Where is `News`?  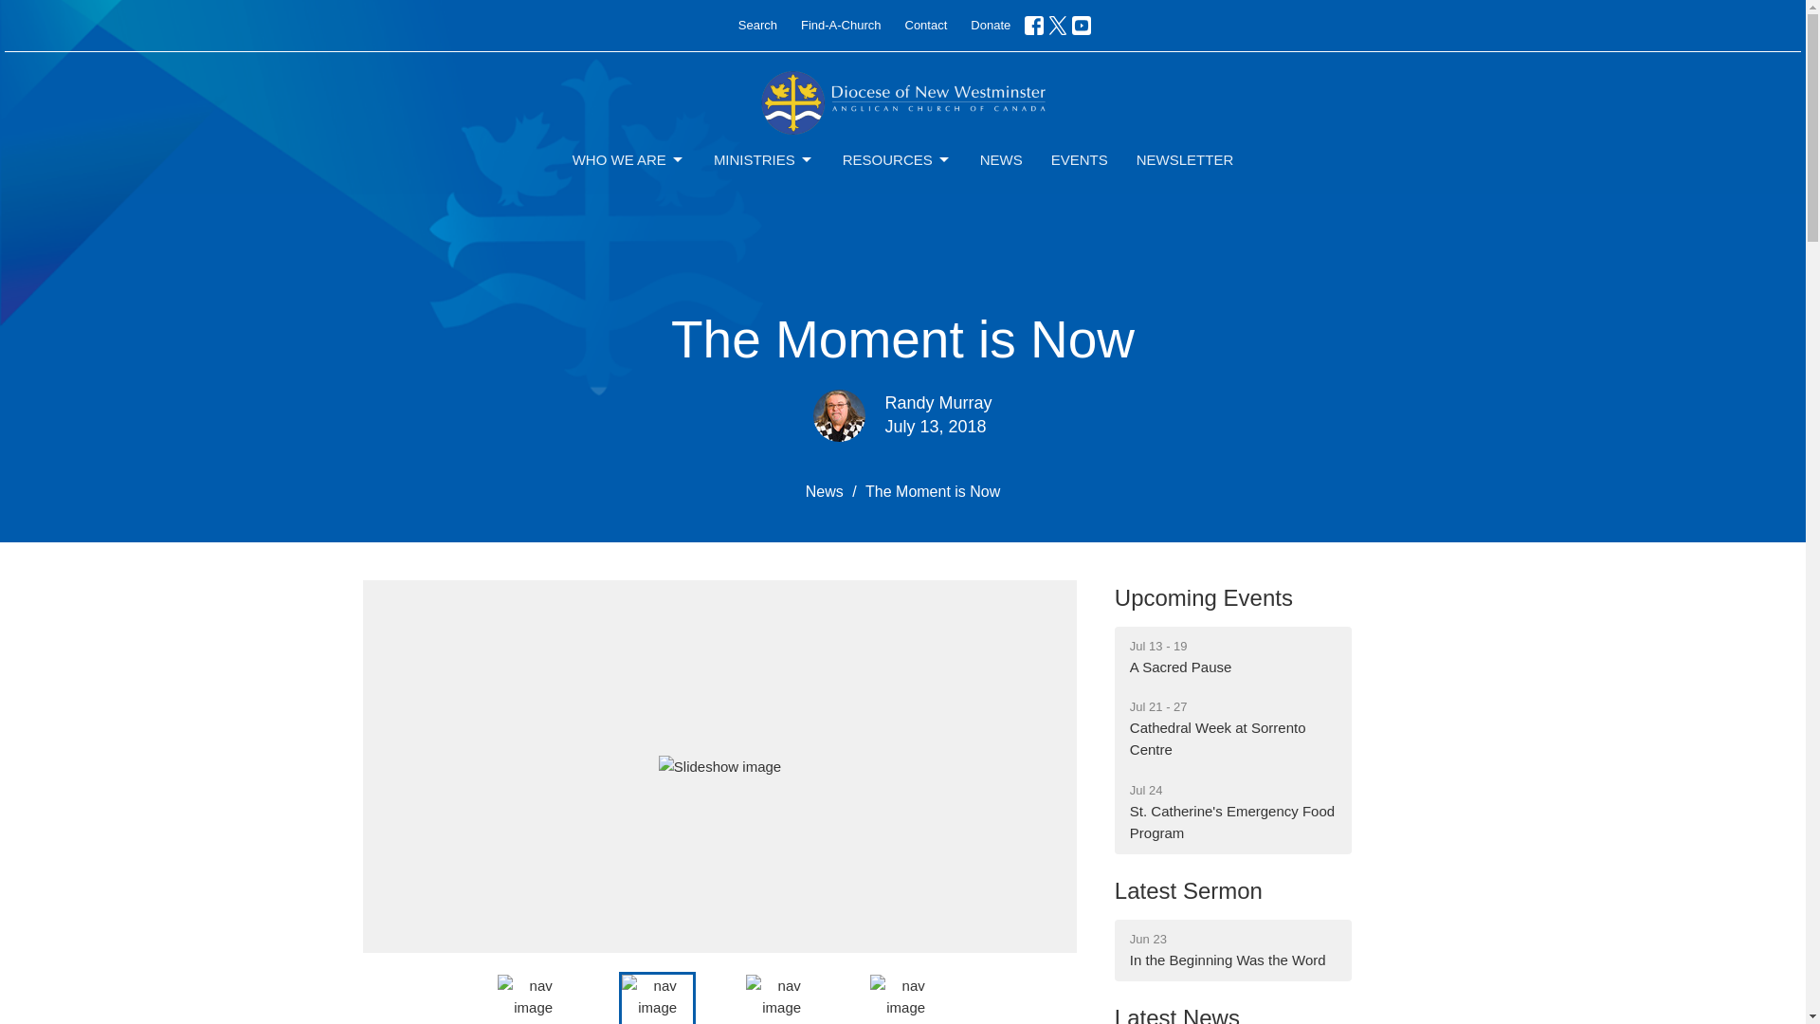 News is located at coordinates (825, 491).